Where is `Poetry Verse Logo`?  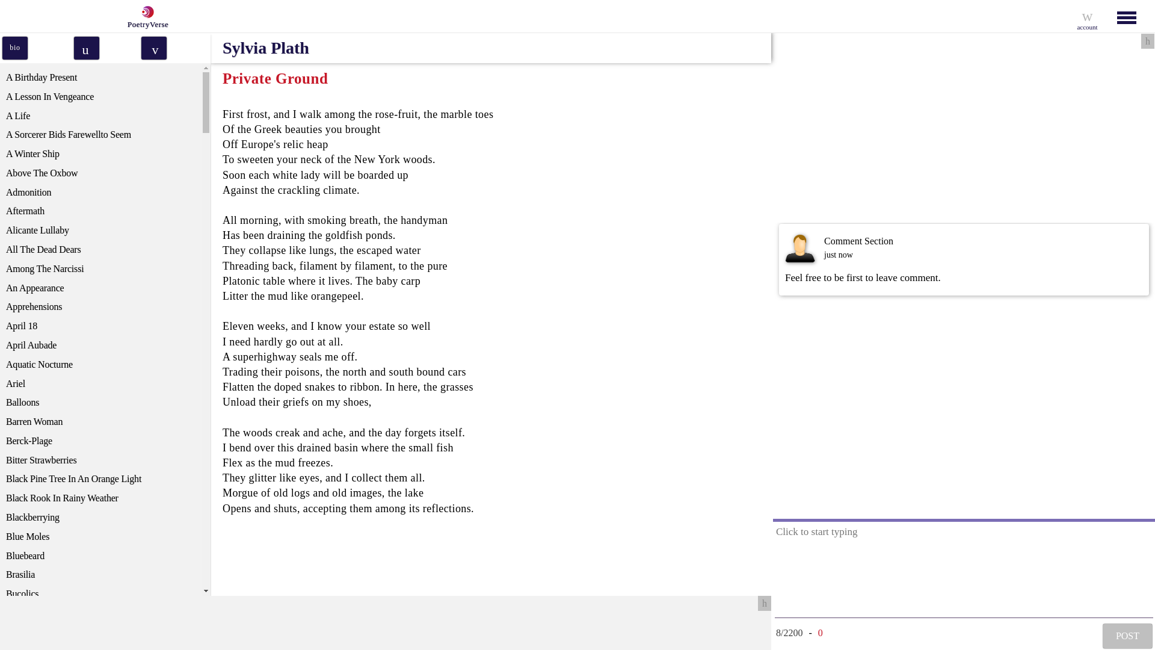 Poetry Verse Logo is located at coordinates (146, 12).